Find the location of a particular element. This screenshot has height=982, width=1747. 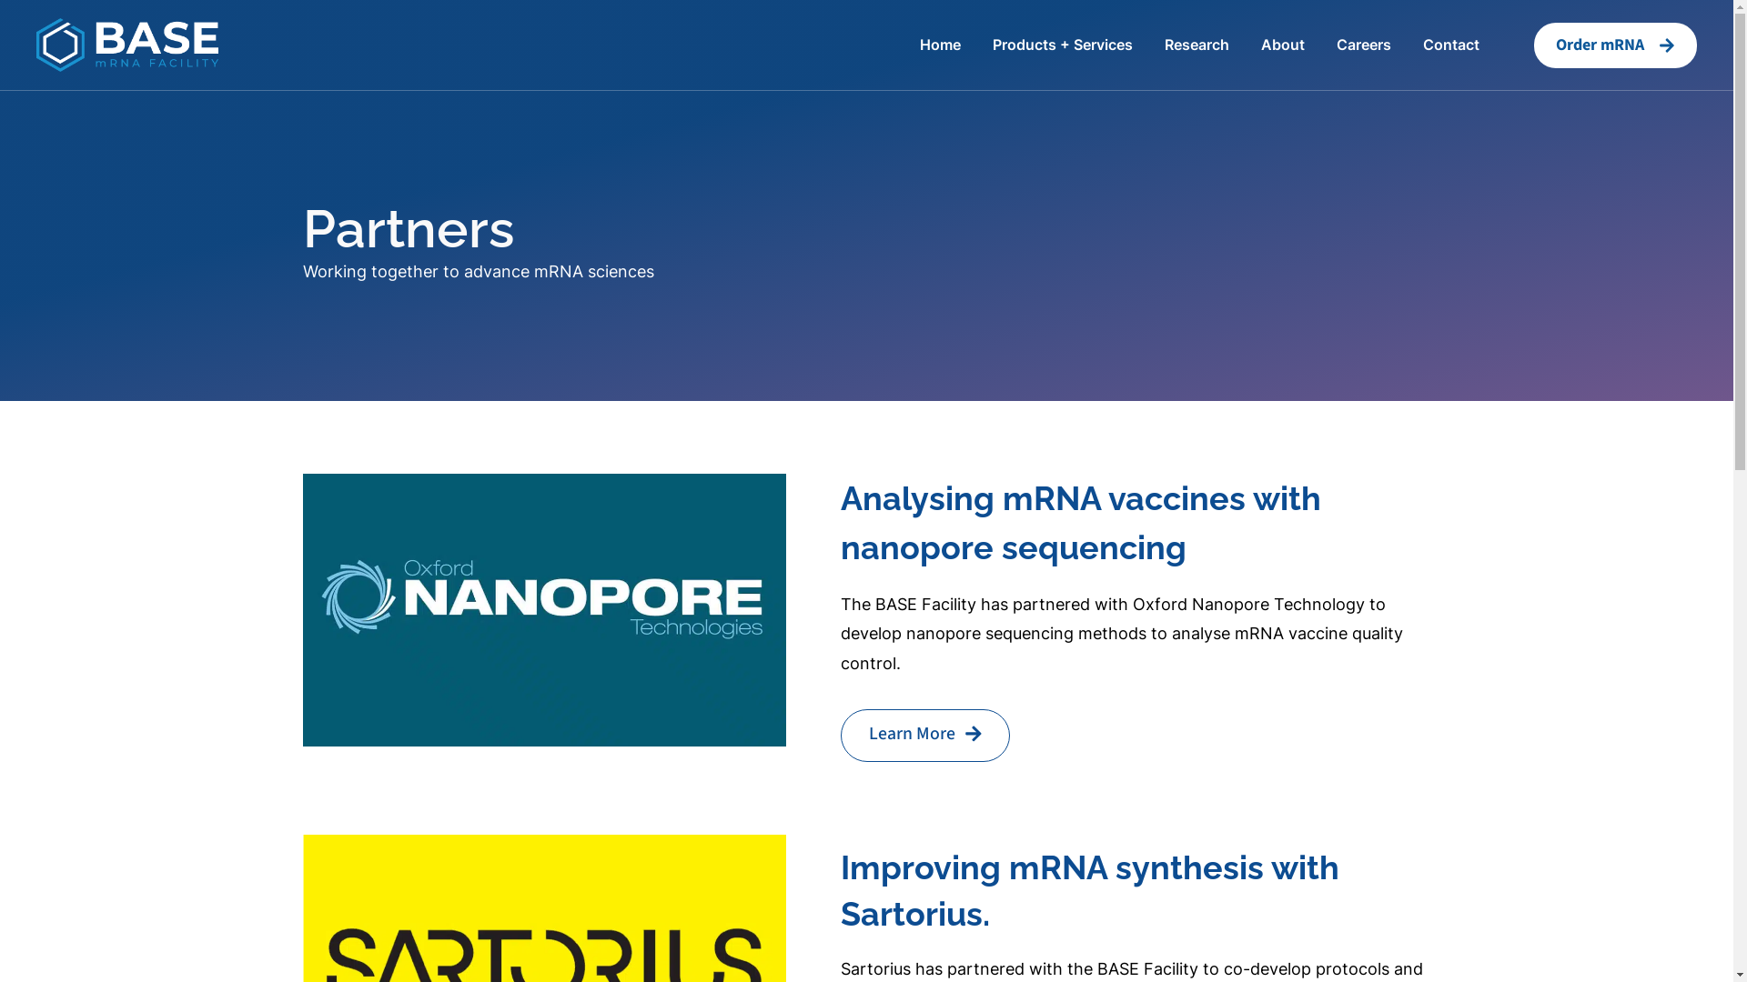

Learn More is located at coordinates (926, 736).